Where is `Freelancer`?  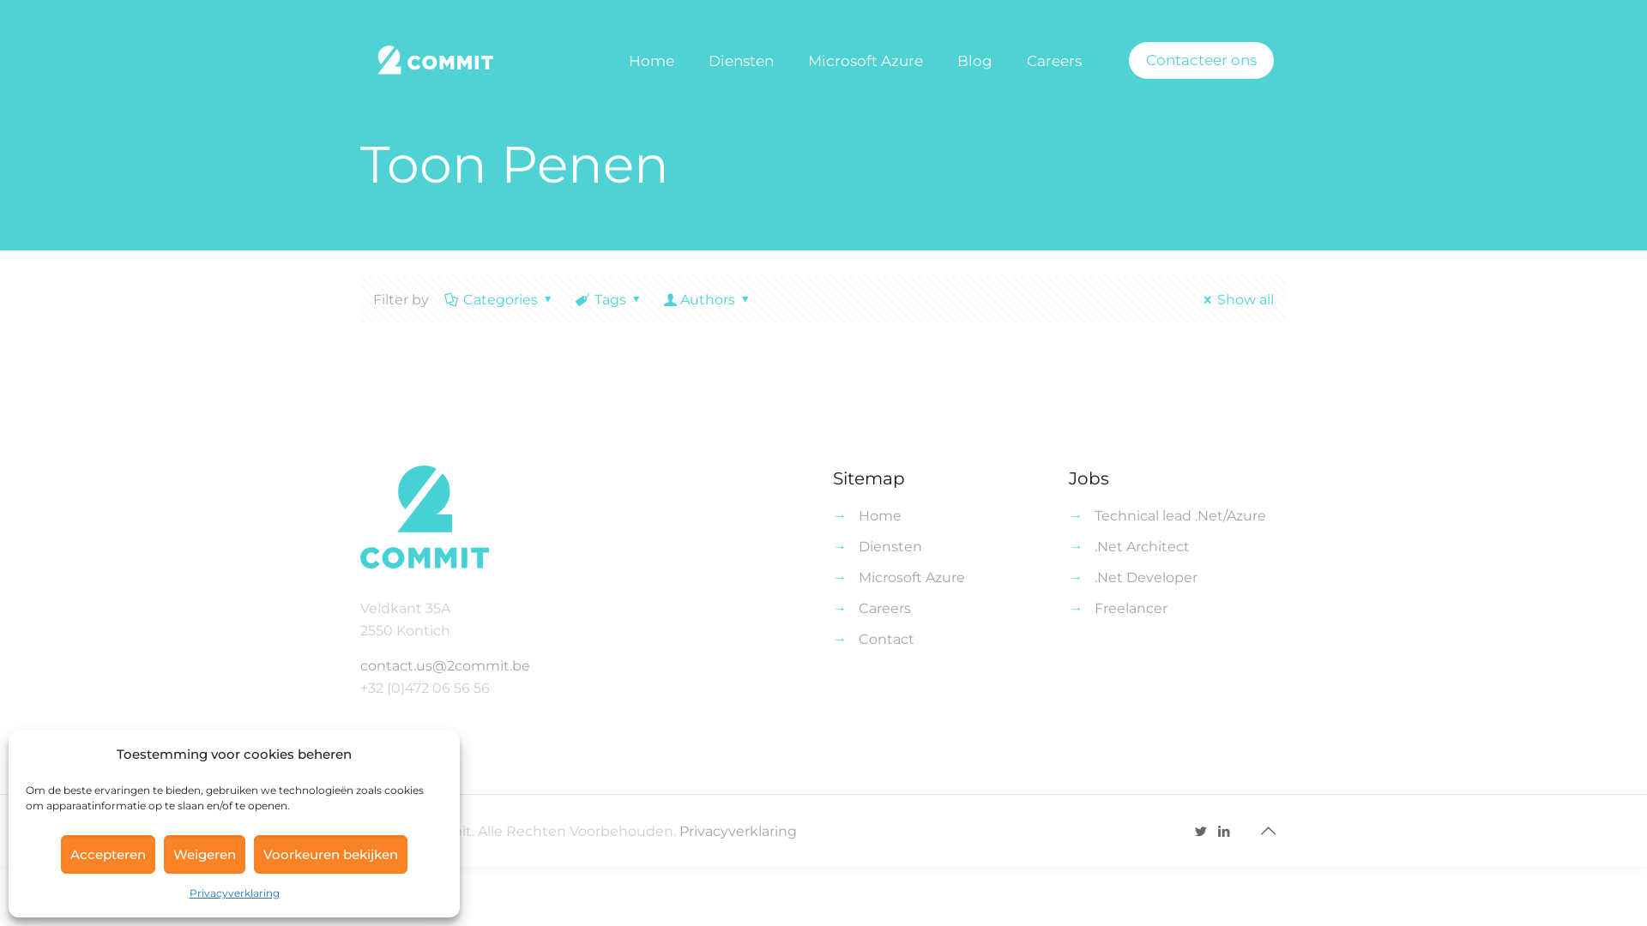 Freelancer is located at coordinates (1131, 609).